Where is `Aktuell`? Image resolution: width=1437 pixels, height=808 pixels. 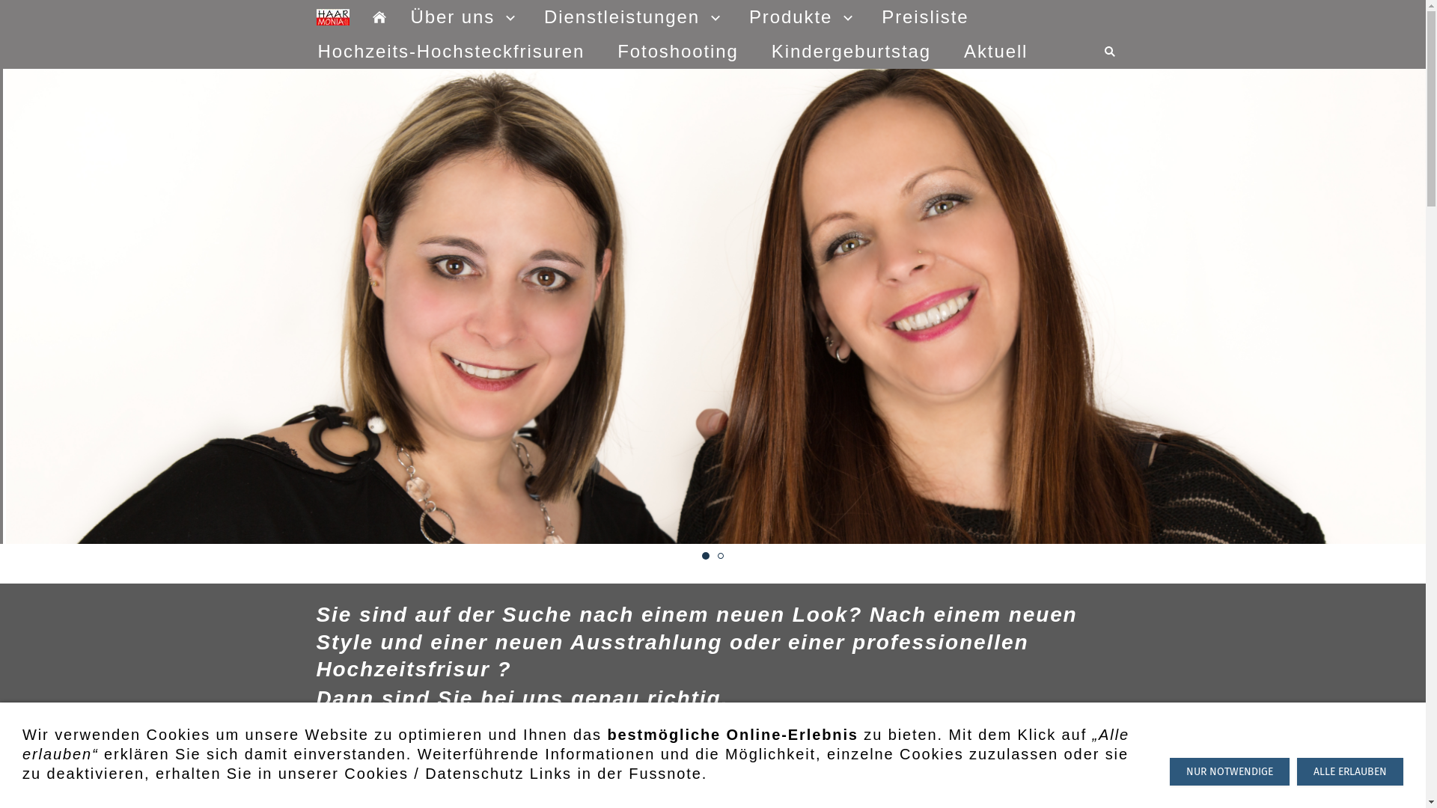
Aktuell is located at coordinates (995, 52).